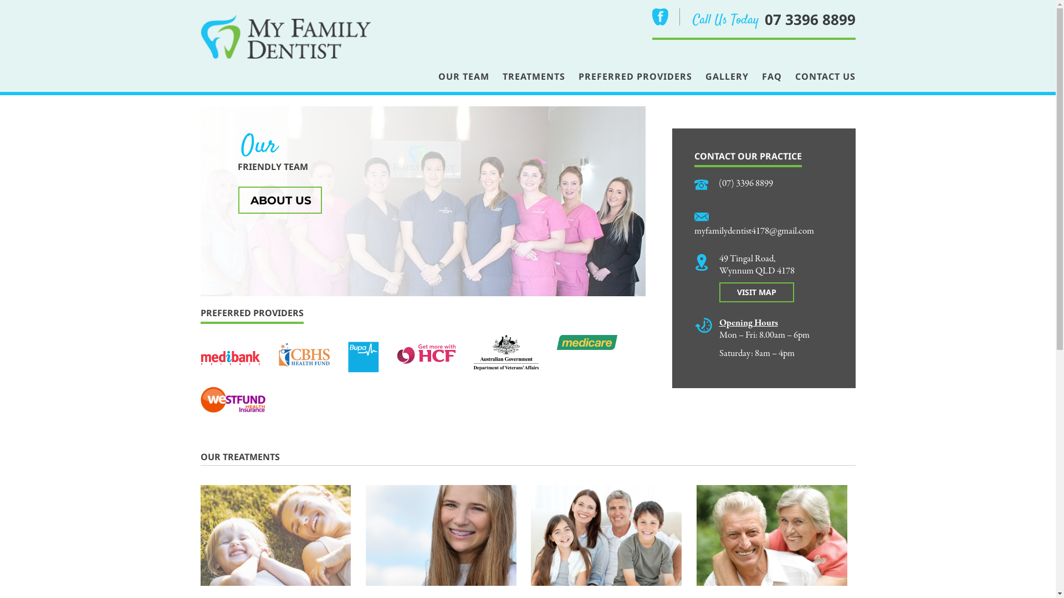  I want to click on myfamilydentist4178@gmail.com, so click(754, 231).